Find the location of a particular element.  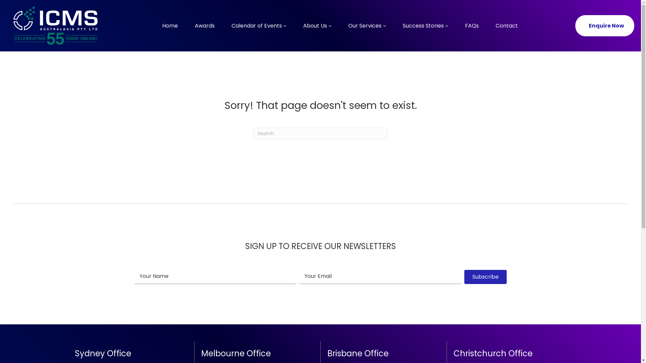

ICMS Austral 55 yr Logo-white is located at coordinates (56, 26).